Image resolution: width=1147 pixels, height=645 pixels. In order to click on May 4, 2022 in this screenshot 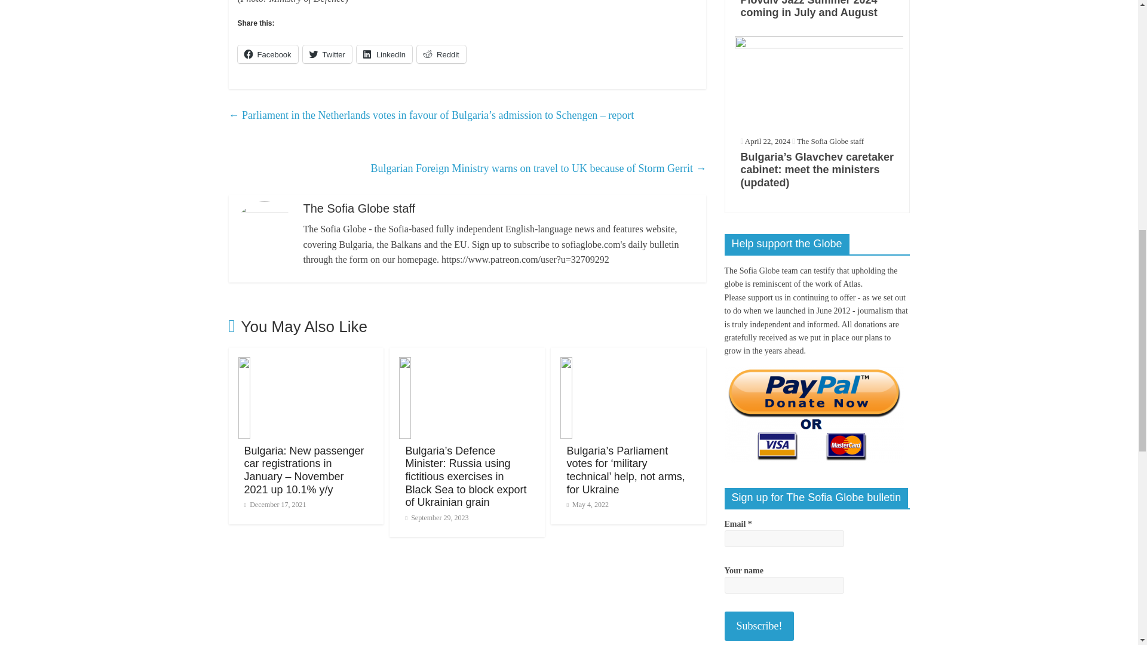, I will do `click(588, 505)`.